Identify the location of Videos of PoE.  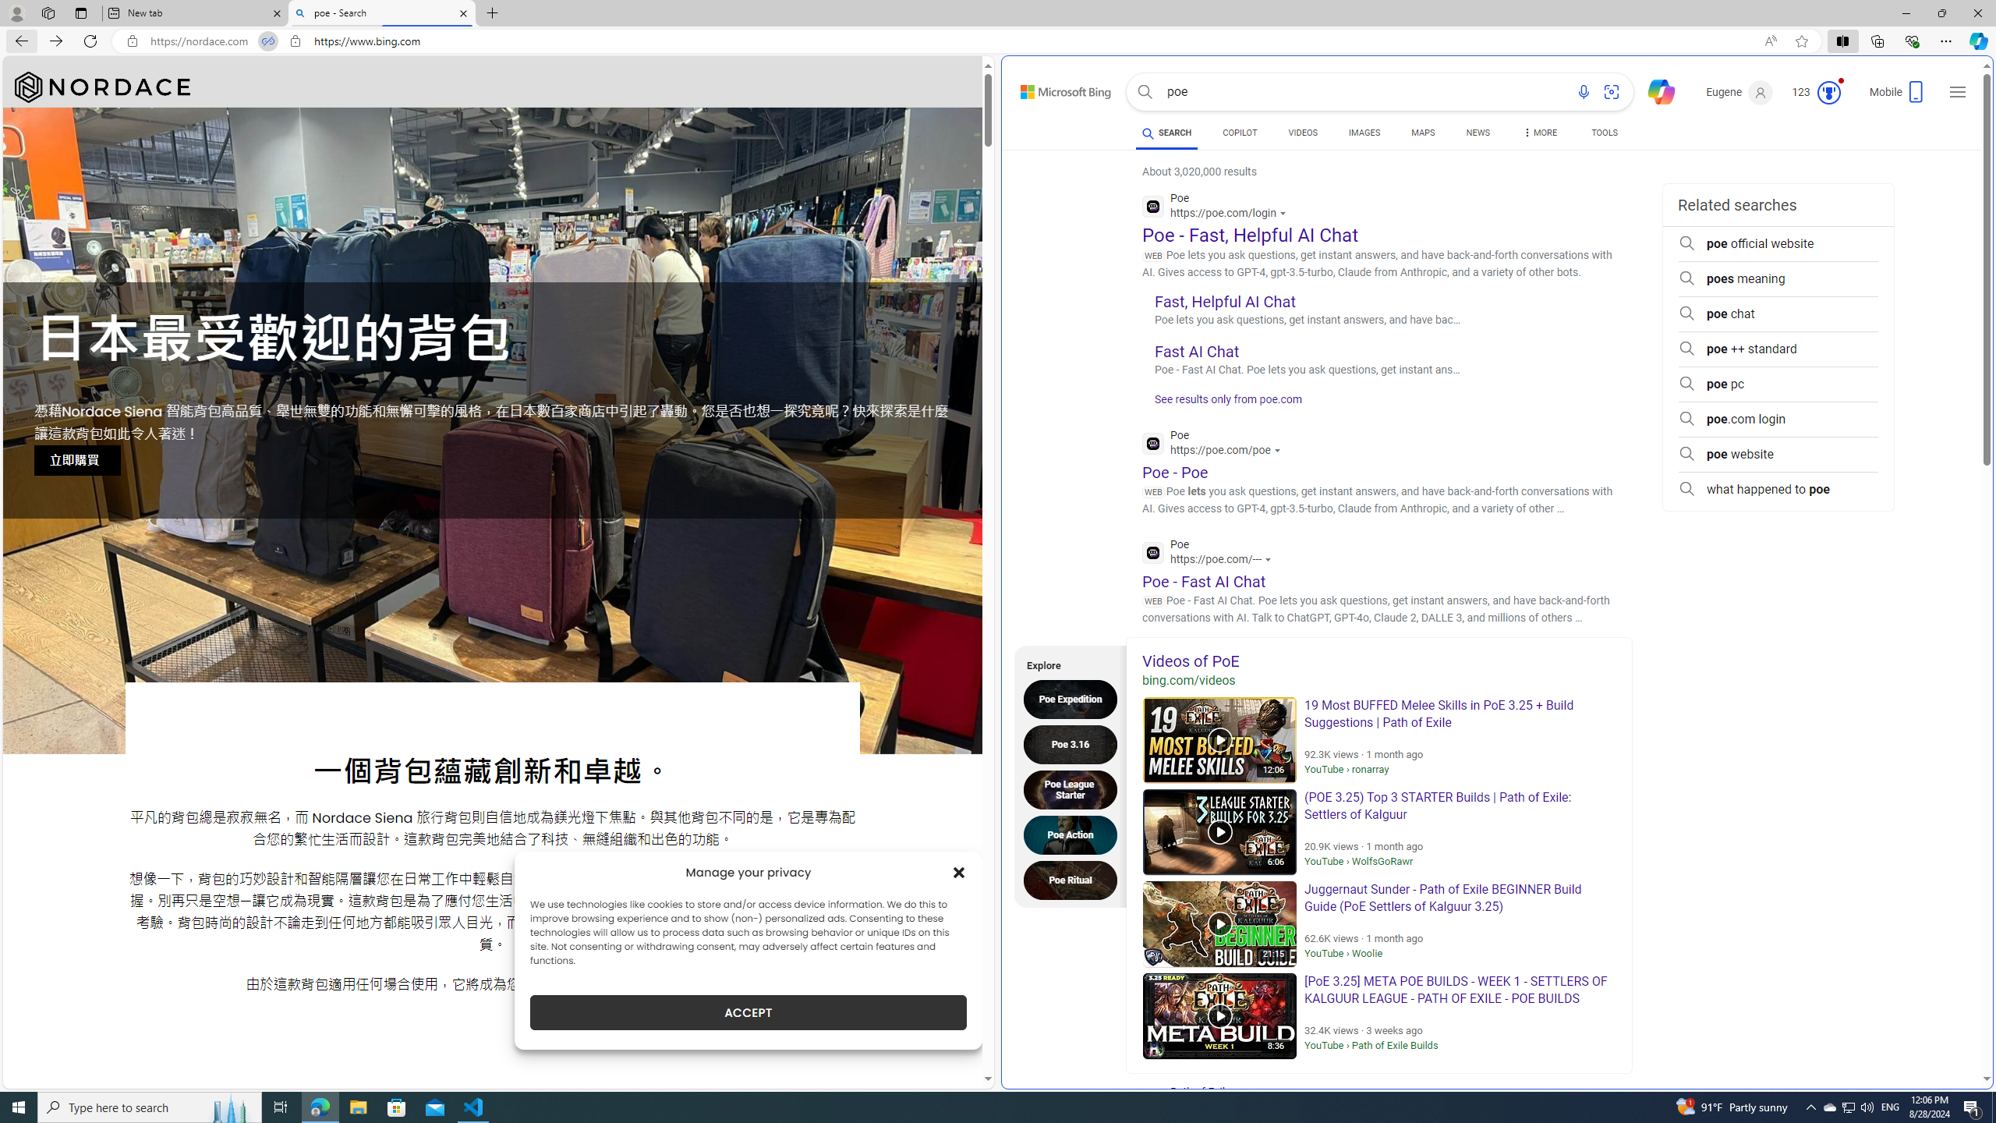
(1378, 661).